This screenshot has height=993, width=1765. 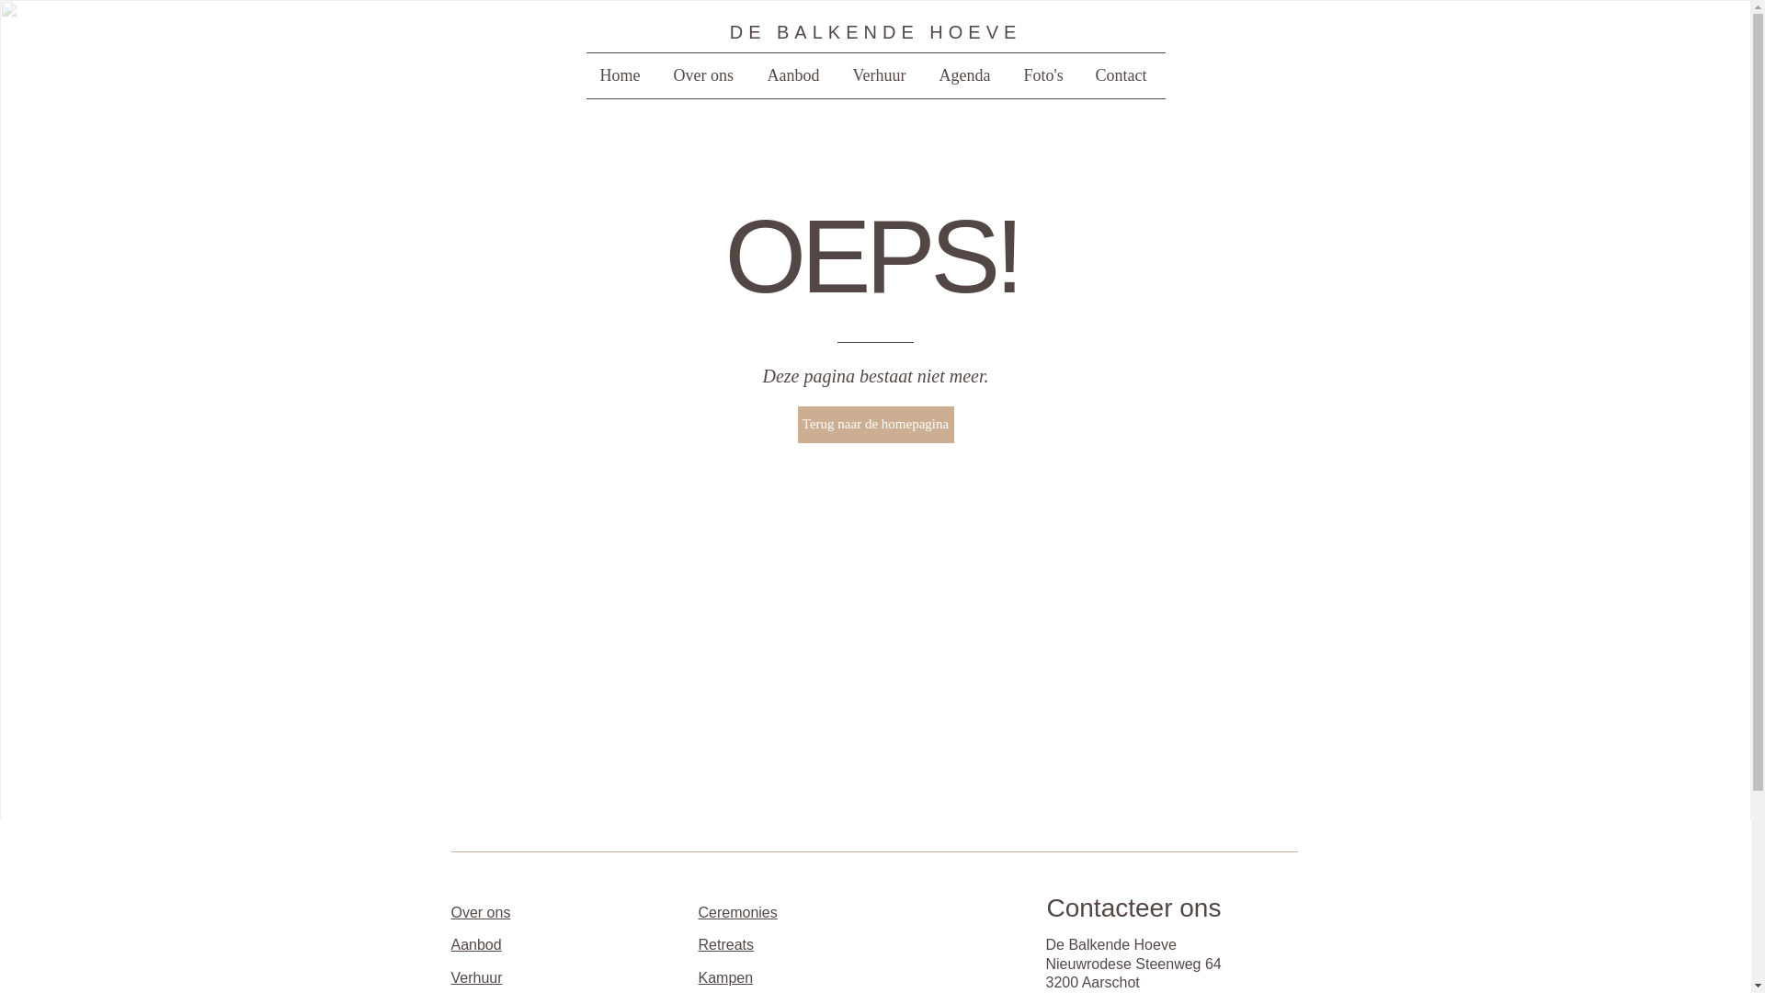 What do you see at coordinates (876, 32) in the screenshot?
I see `DE BALKENDE HOEVE` at bounding box center [876, 32].